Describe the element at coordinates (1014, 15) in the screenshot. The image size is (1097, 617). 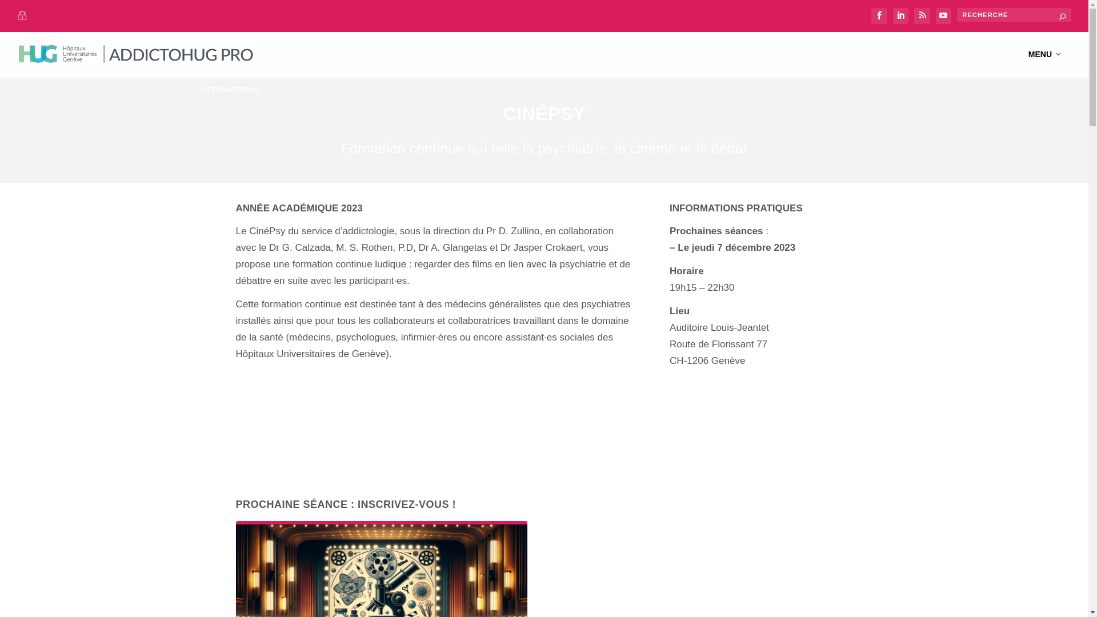
I see `Search for:` at that location.